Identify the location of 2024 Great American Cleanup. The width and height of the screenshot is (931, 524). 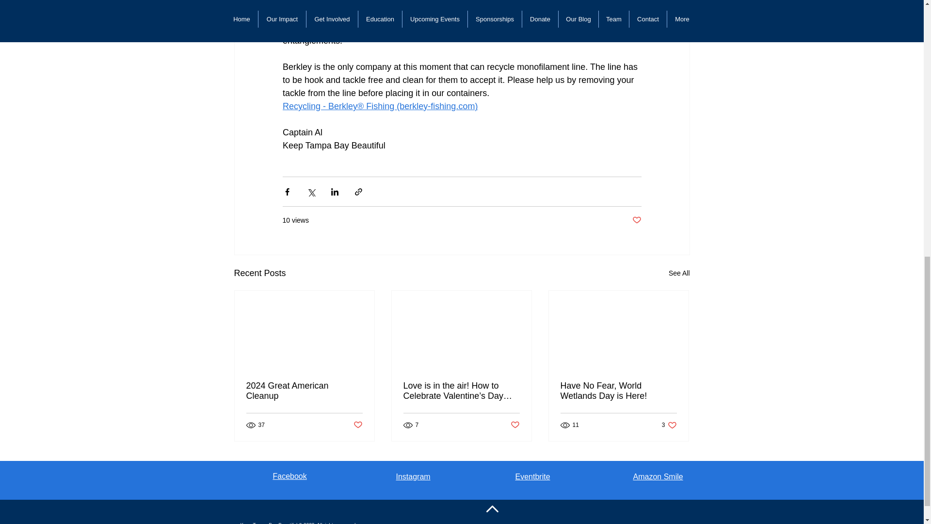
(305, 391).